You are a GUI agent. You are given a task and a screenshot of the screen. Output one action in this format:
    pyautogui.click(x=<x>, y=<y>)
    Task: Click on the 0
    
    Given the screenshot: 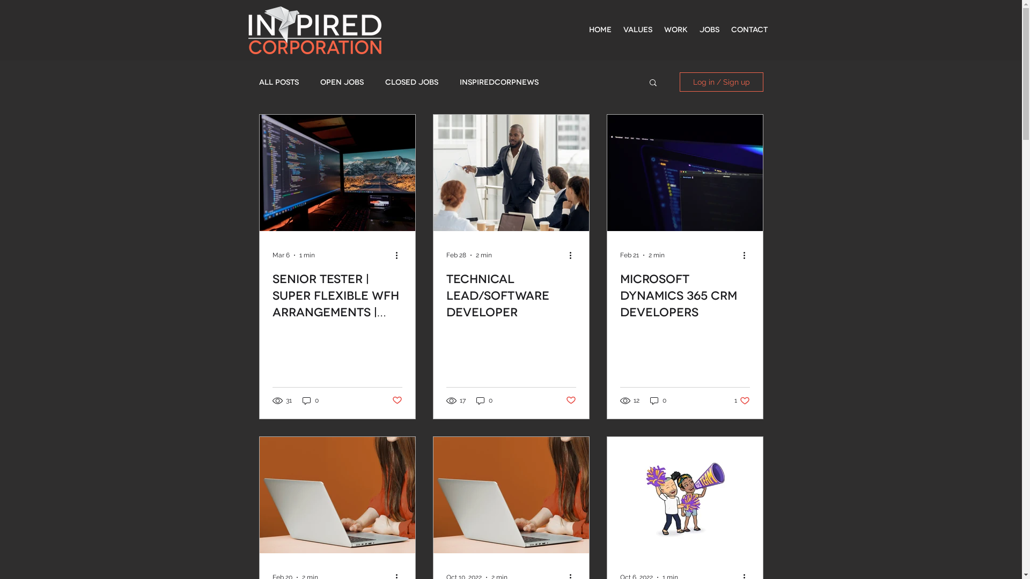 What is the action you would take?
    pyautogui.click(x=658, y=401)
    